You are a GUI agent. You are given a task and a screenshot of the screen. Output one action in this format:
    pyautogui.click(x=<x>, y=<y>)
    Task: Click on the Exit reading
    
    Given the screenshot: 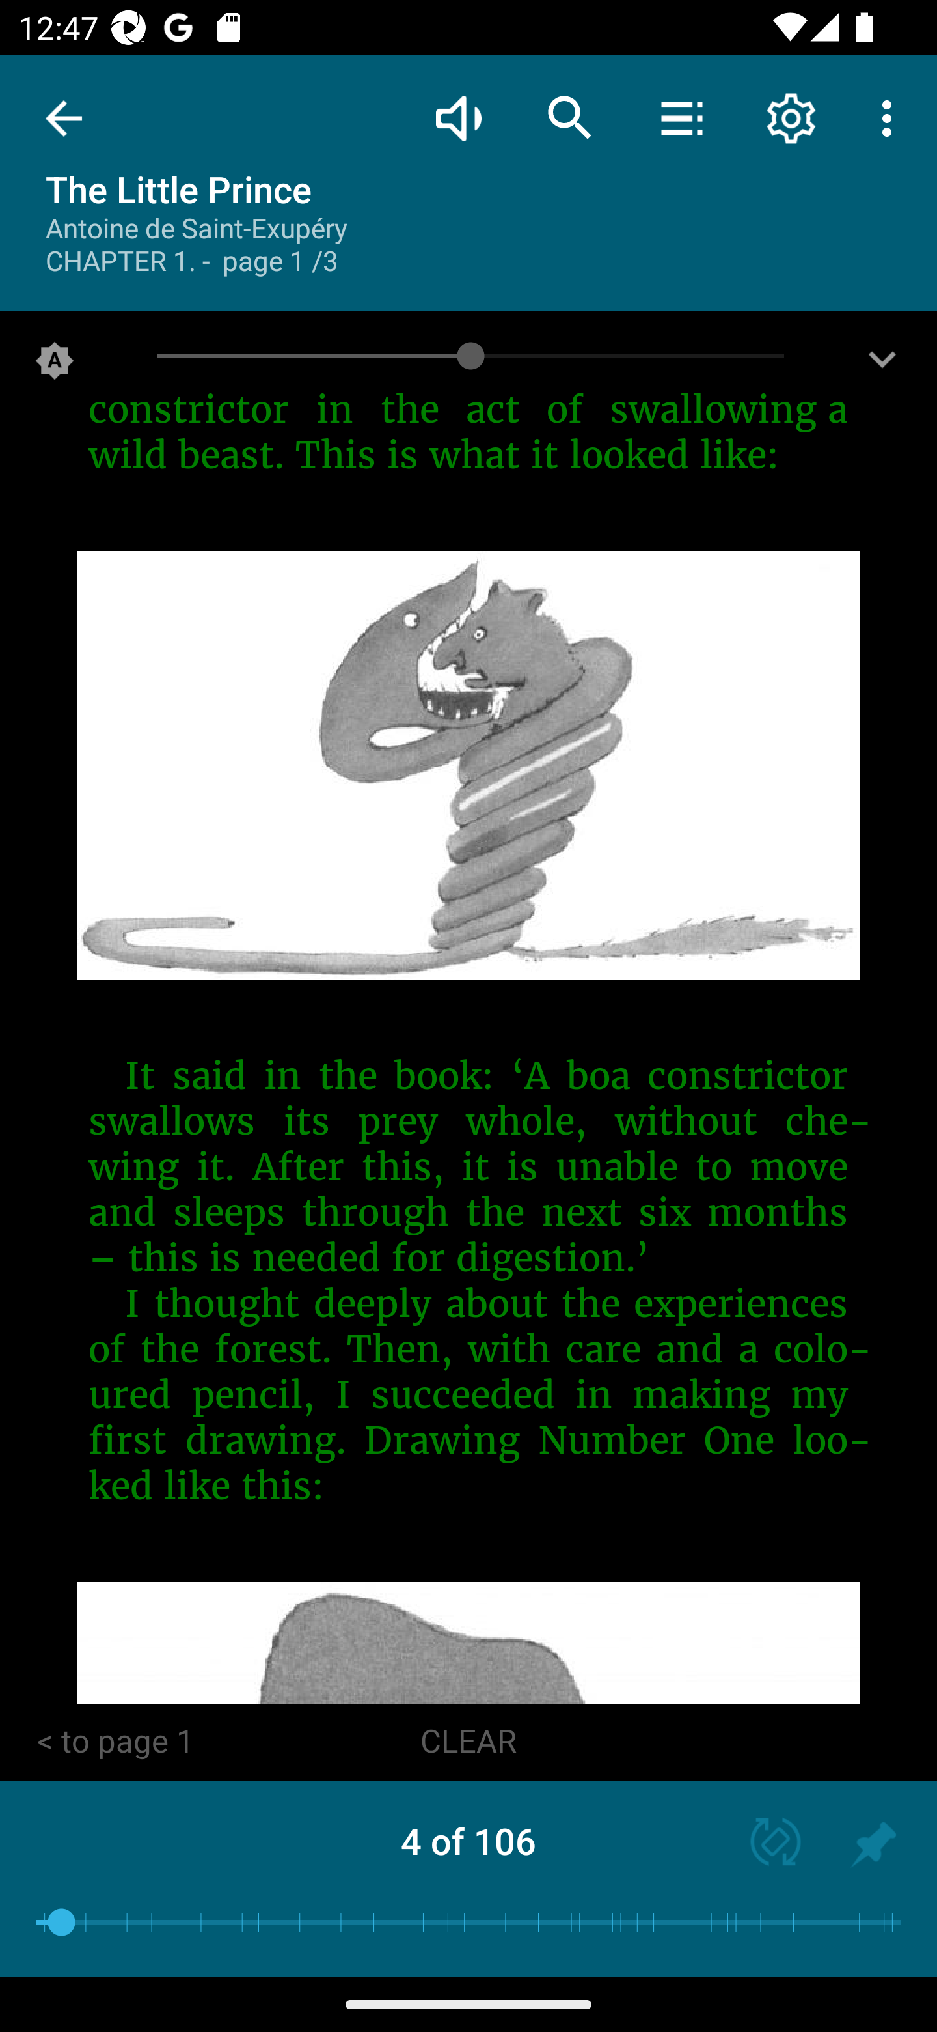 What is the action you would take?
    pyautogui.click(x=64, y=119)
    